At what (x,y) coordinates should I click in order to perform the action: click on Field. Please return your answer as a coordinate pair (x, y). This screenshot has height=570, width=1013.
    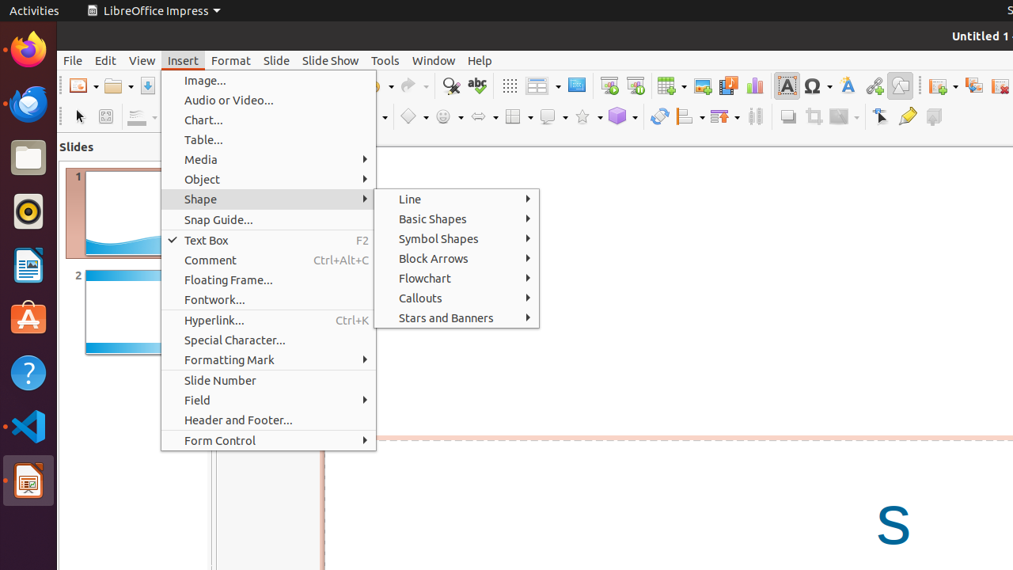
    Looking at the image, I should click on (269, 401).